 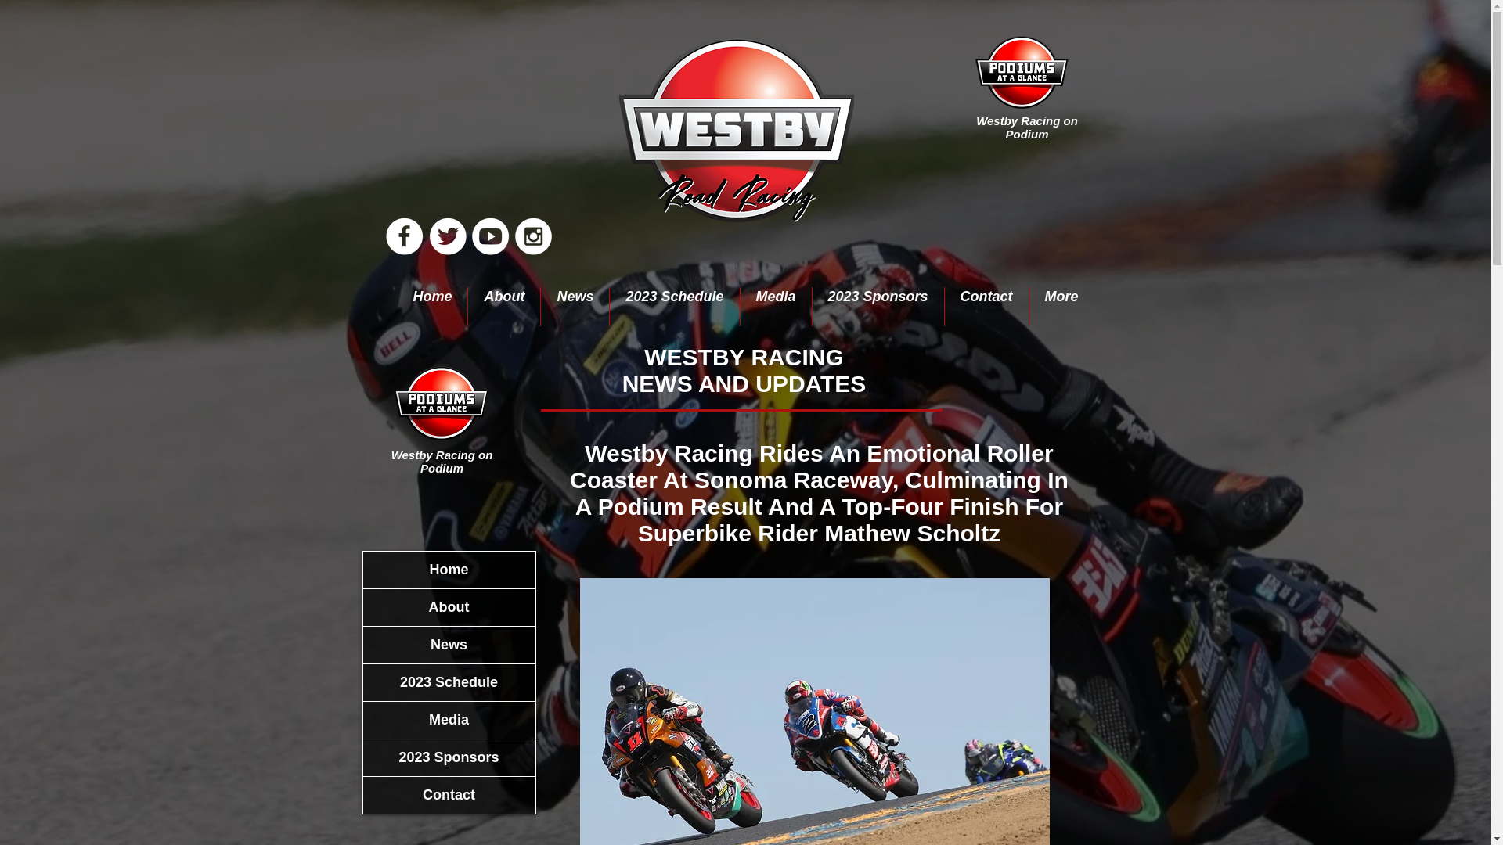 What do you see at coordinates (442, 462) in the screenshot?
I see `Westby Racing on Podium` at bounding box center [442, 462].